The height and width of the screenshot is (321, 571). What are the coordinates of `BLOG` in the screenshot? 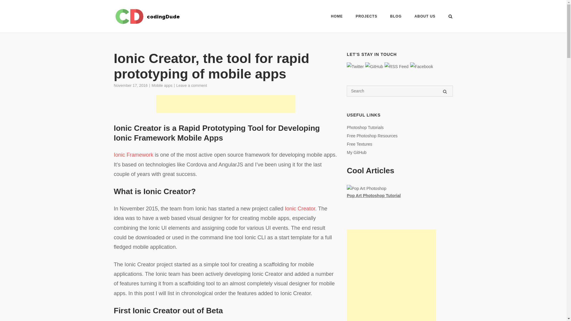 It's located at (396, 17).